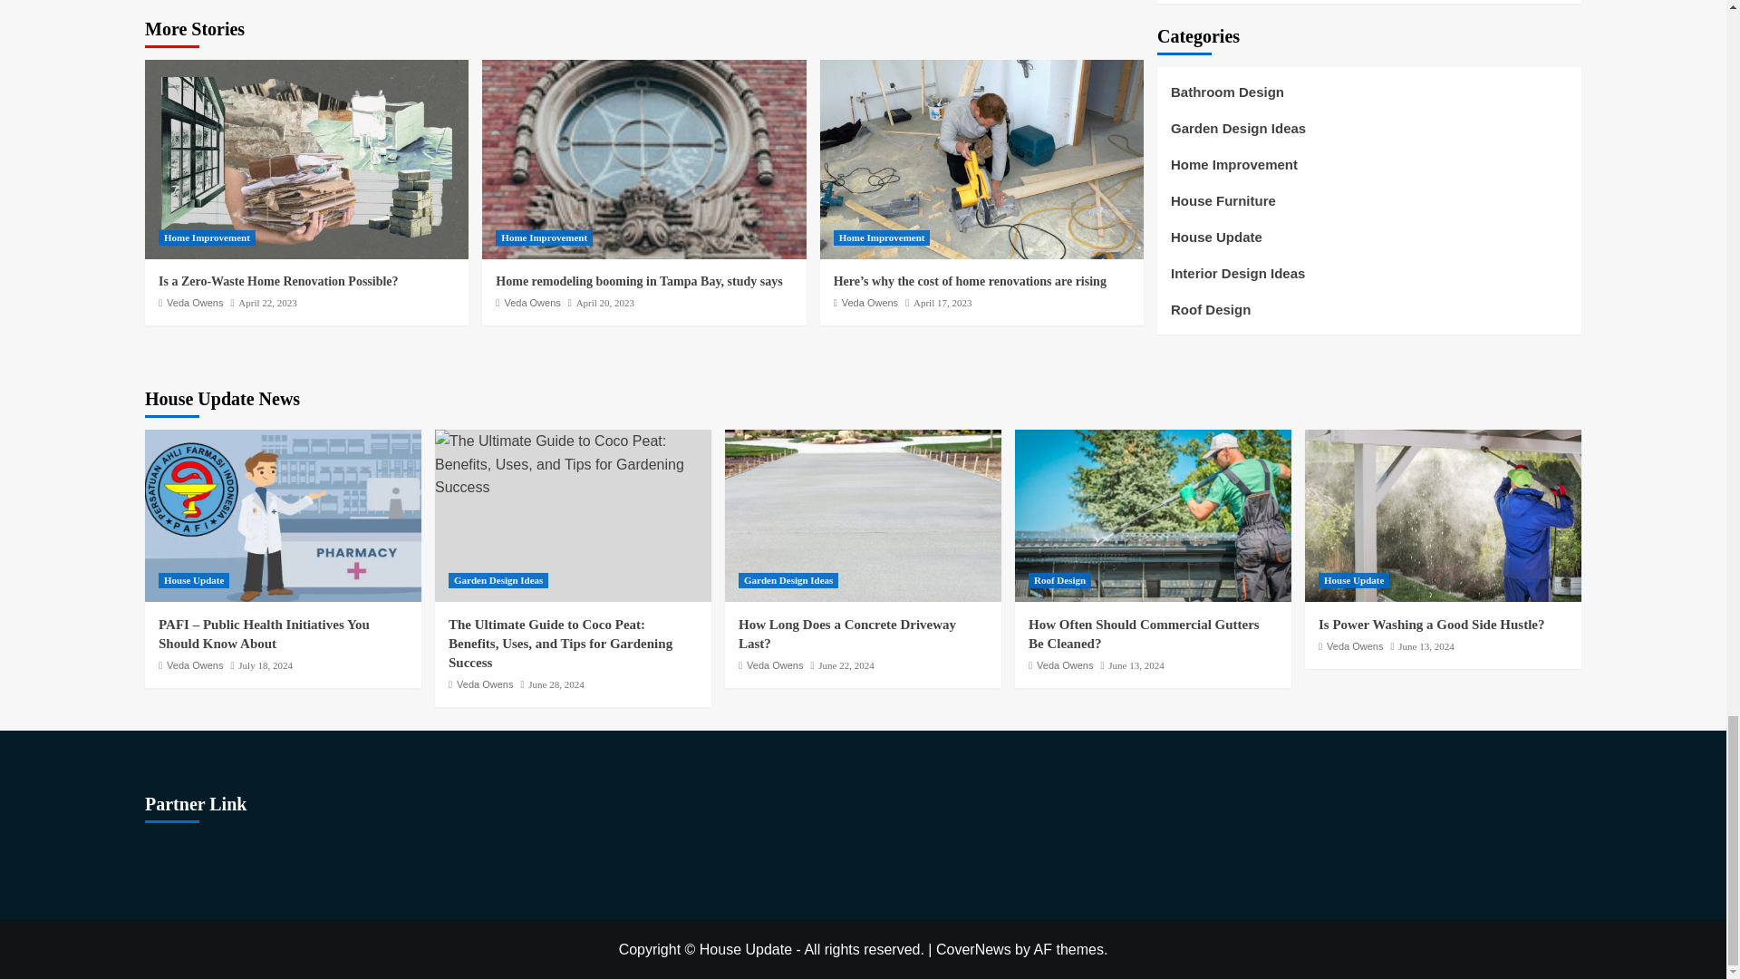 The width and height of the screenshot is (1740, 979). I want to click on Home remodeling booming in Tampa Bay, study says, so click(638, 281).